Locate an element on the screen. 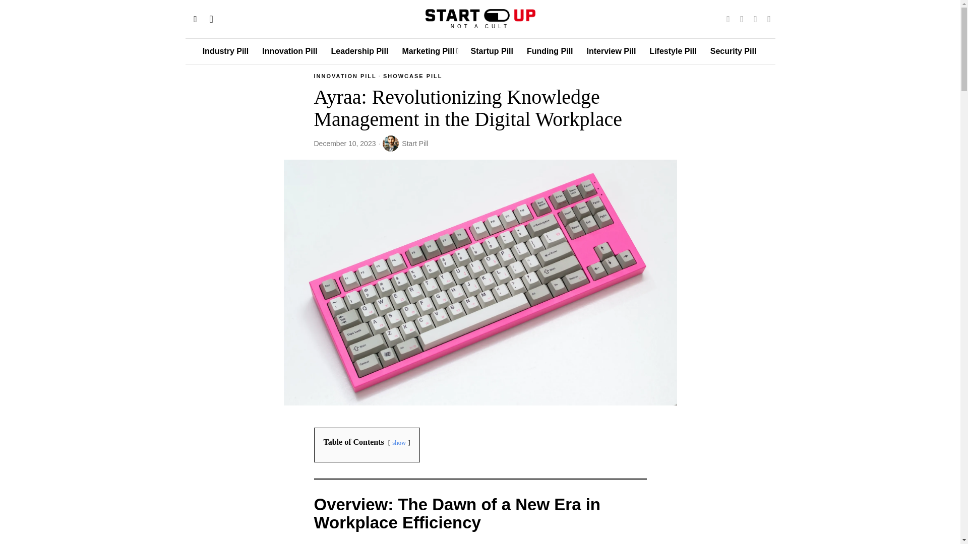  Security Pill is located at coordinates (734, 51).